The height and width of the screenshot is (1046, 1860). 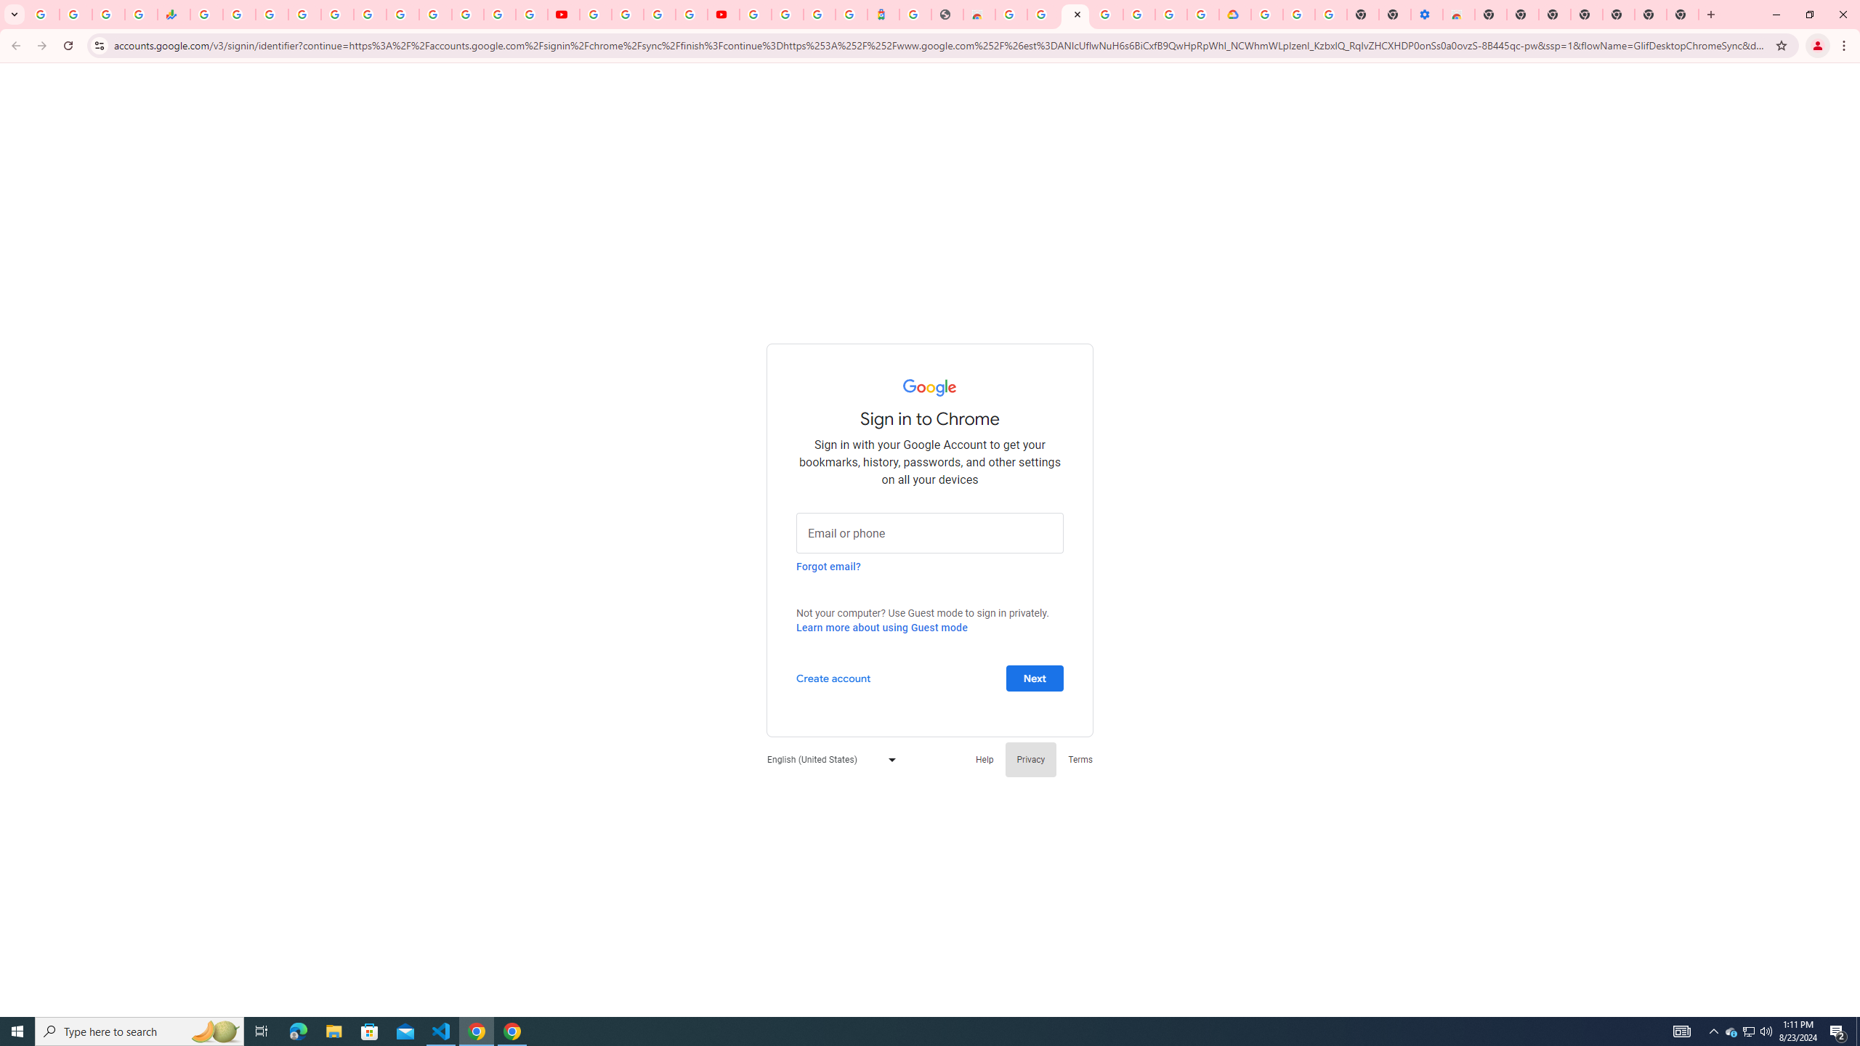 I want to click on Sign in - Google Accounts, so click(x=1075, y=15).